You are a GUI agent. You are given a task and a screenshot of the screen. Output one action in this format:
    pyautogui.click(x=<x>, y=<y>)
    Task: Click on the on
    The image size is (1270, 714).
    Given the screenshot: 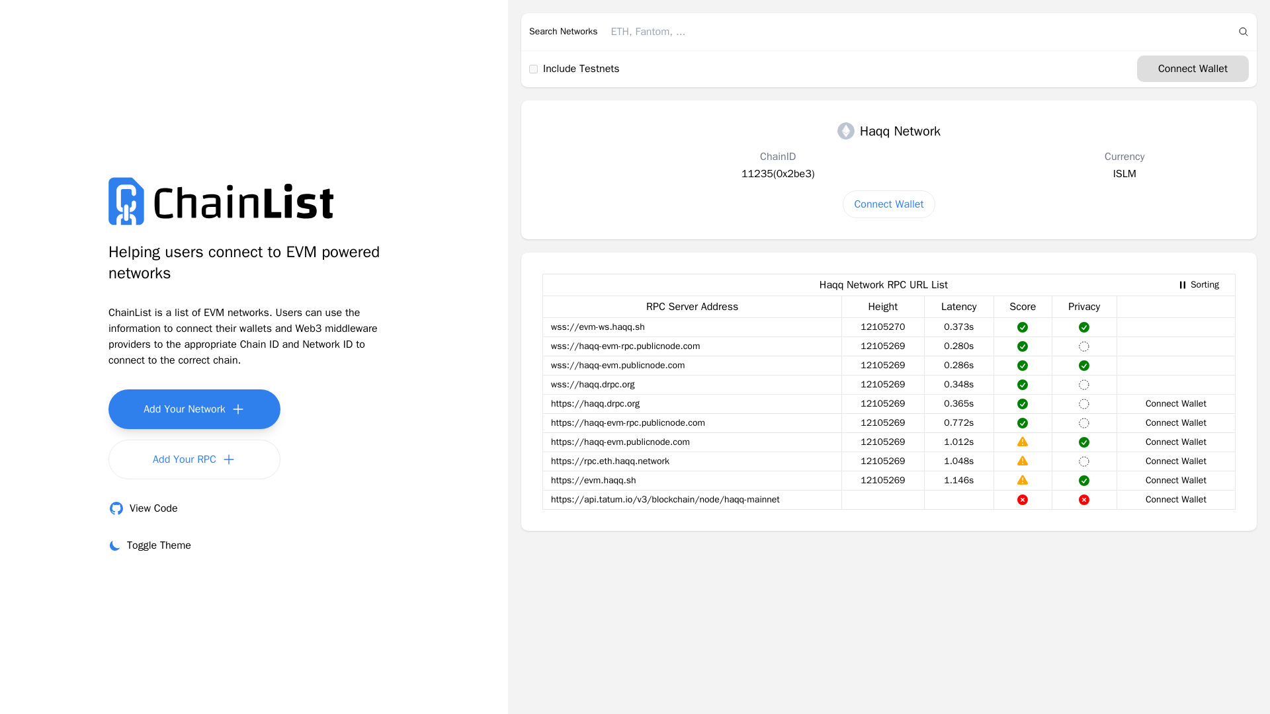 What is the action you would take?
    pyautogui.click(x=143, y=508)
    